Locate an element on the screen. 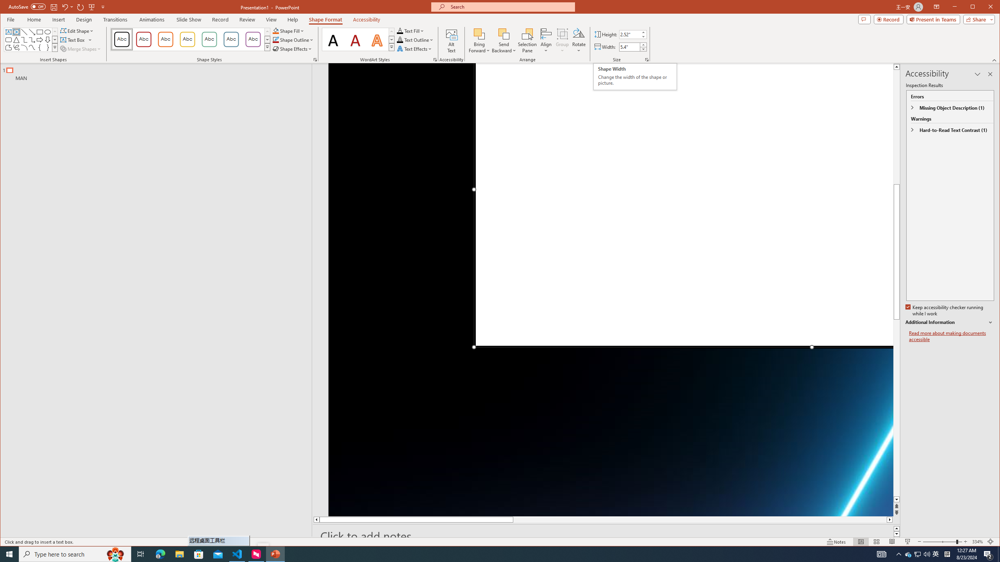 This screenshot has width=1000, height=562. Shape Width is located at coordinates (630, 47).